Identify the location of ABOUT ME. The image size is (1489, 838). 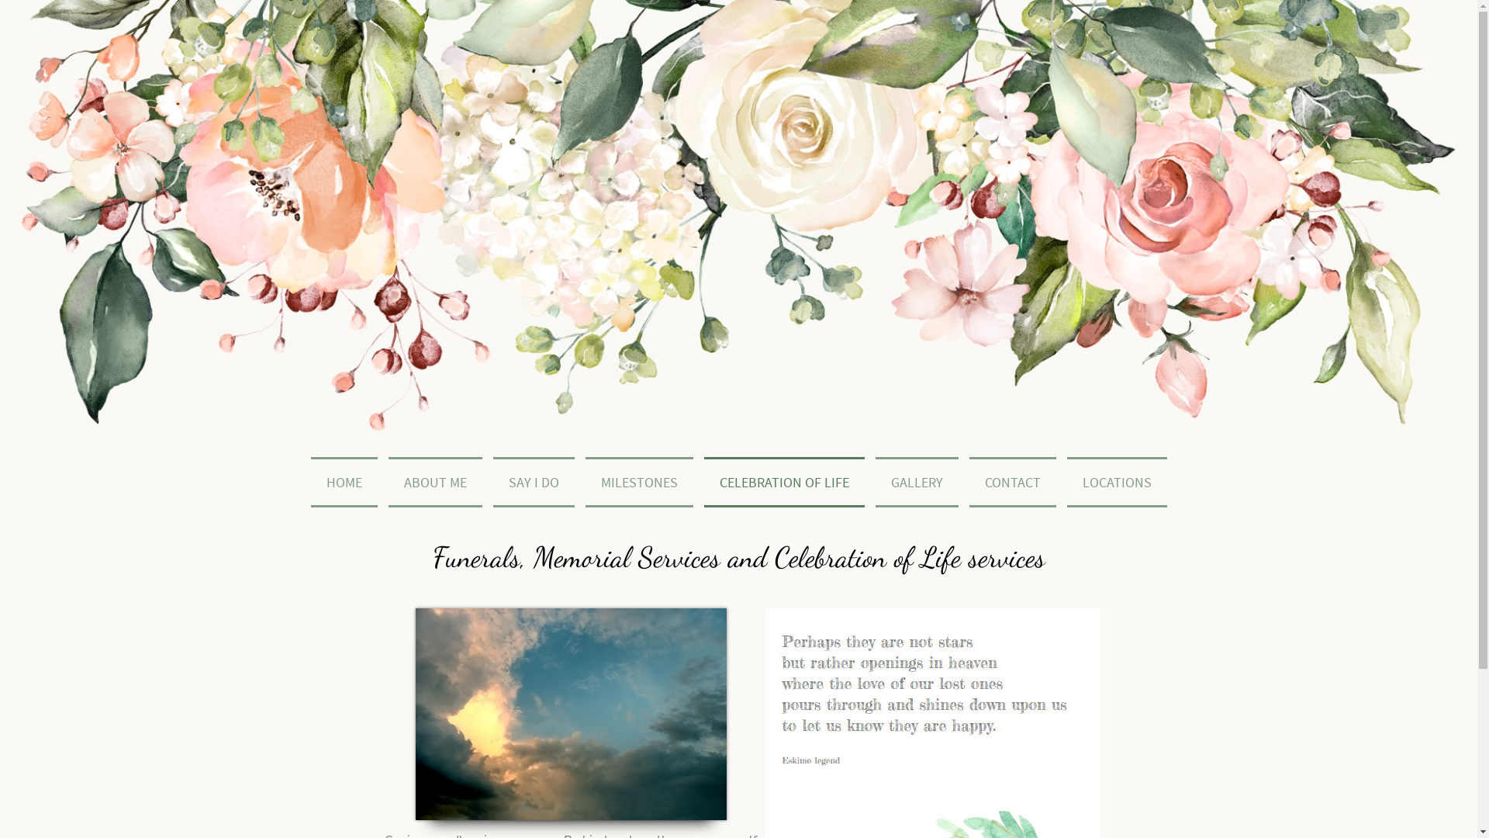
(436, 483).